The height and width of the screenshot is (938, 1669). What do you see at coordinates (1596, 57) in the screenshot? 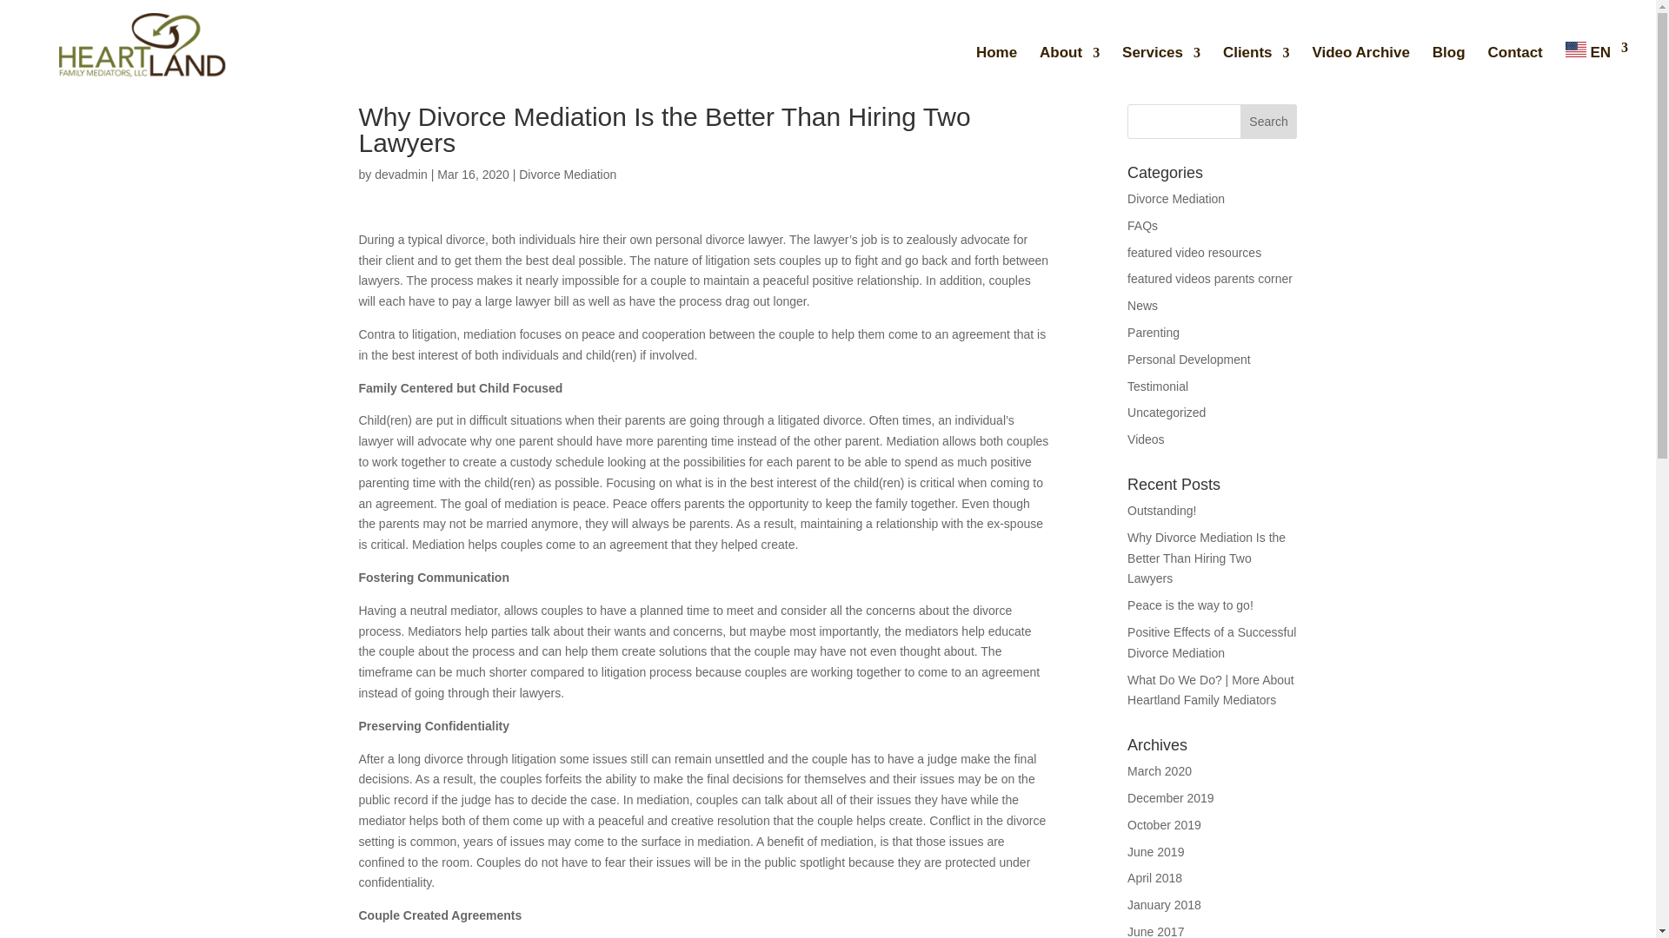
I see `English` at bounding box center [1596, 57].